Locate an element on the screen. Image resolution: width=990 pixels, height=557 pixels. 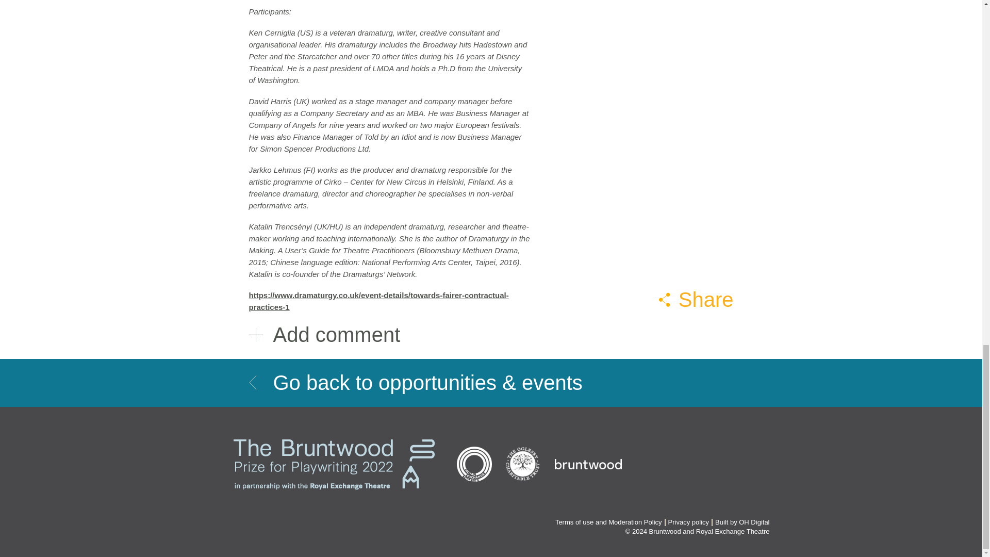
Built by OH Digital is located at coordinates (741, 522).